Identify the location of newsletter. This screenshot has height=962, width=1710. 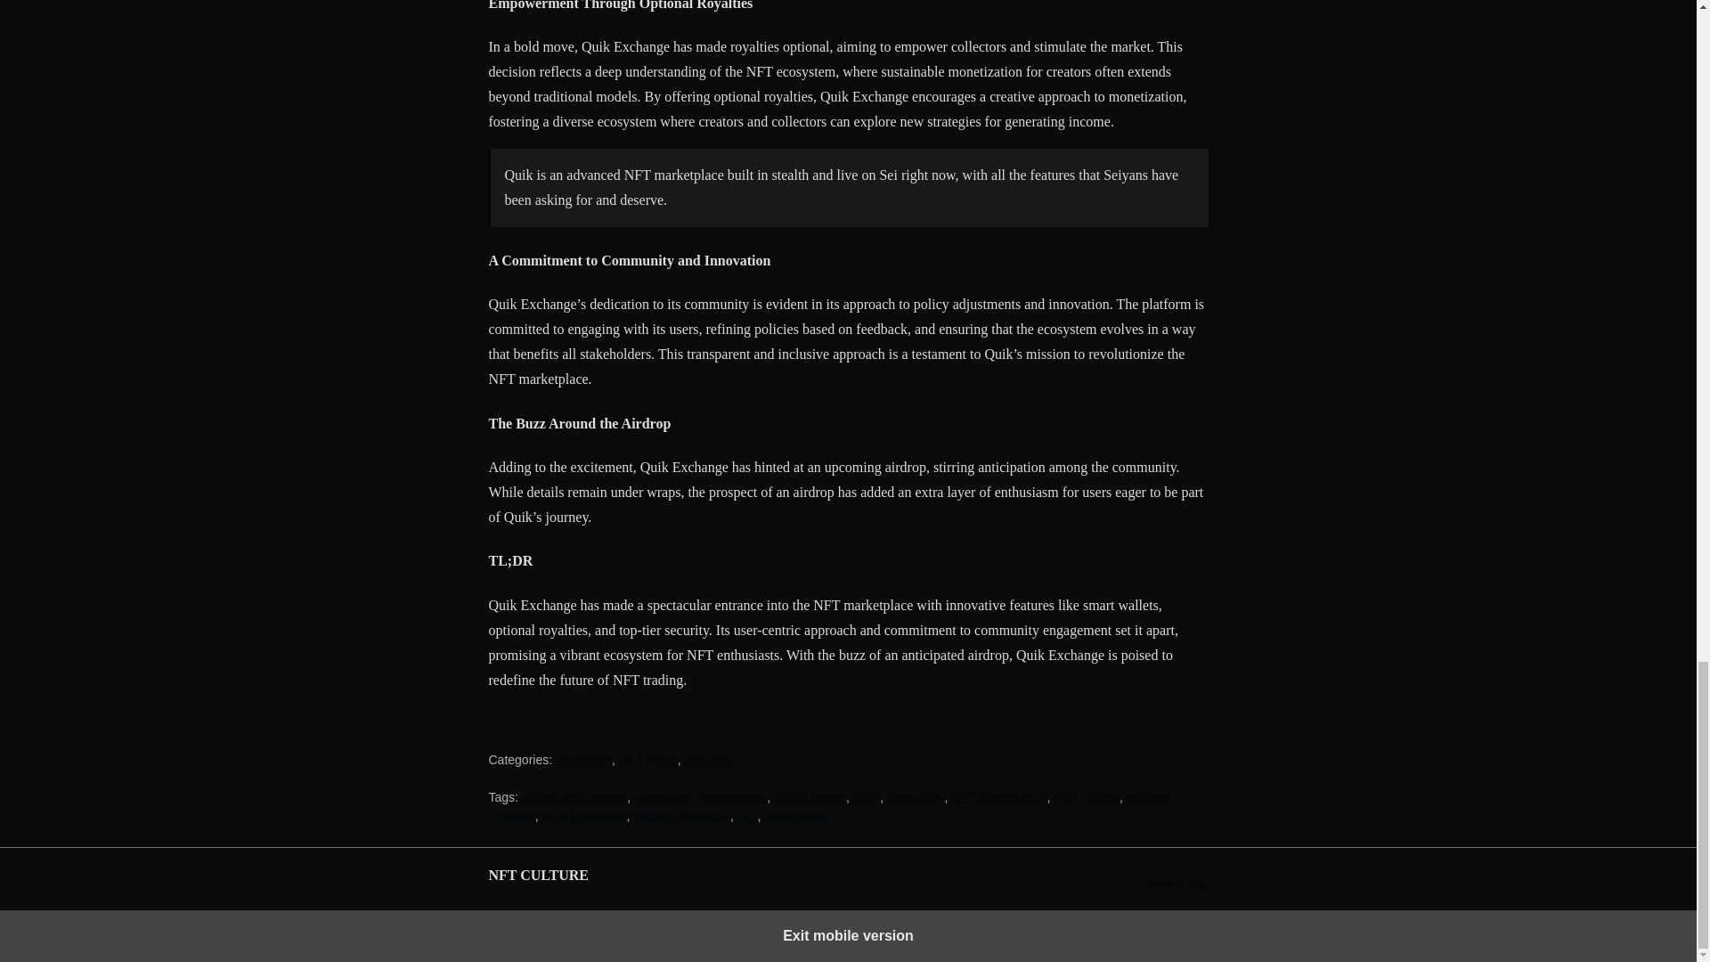
(584, 759).